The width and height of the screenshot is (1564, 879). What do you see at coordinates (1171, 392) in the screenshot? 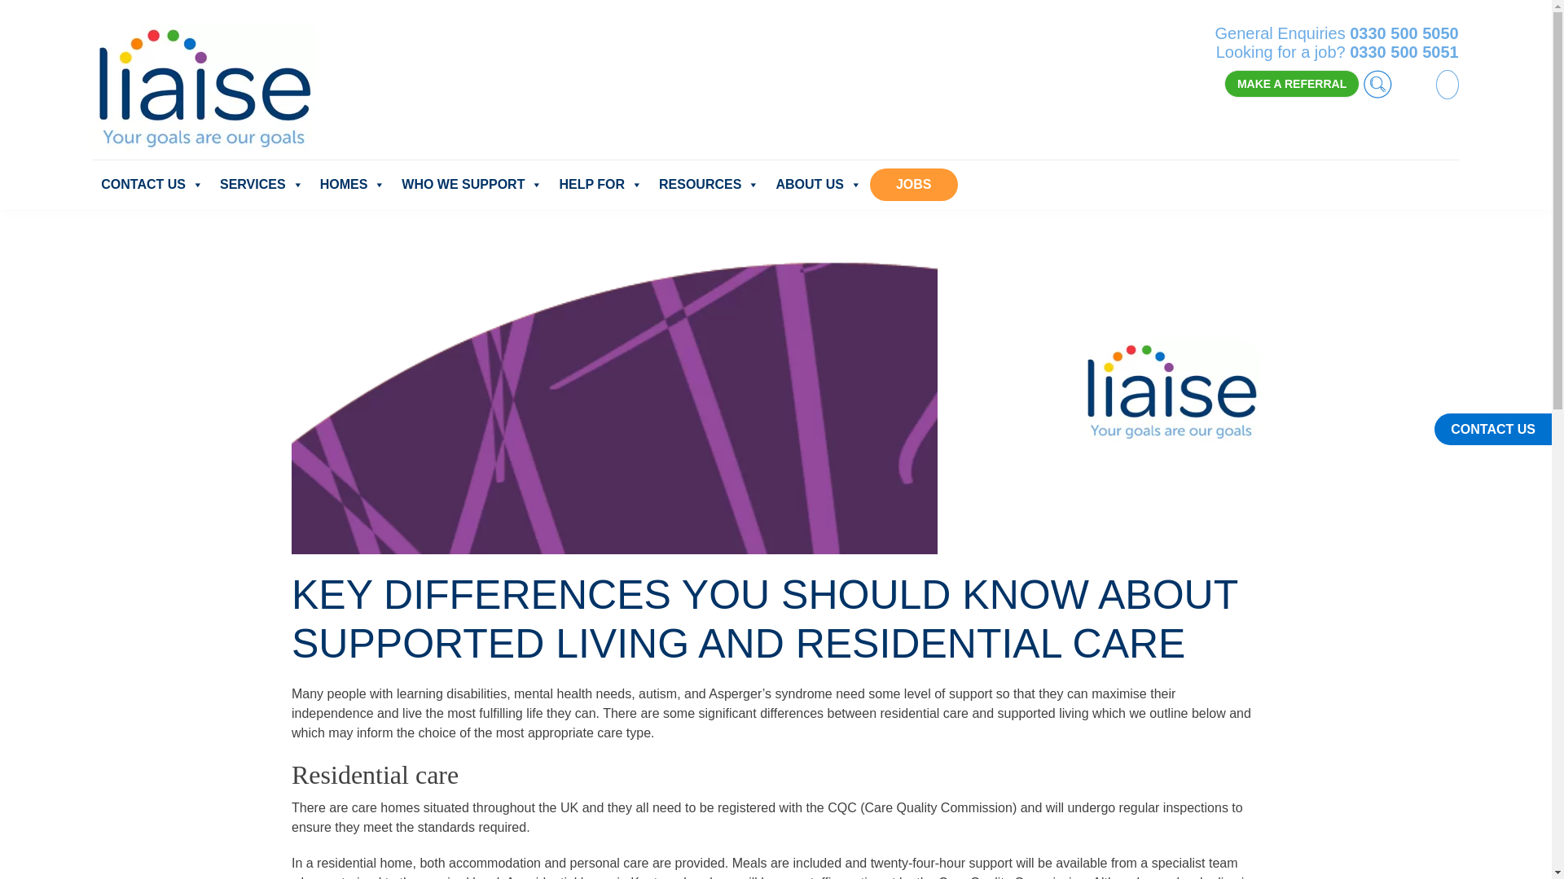
I see `Liaise Logo` at bounding box center [1171, 392].